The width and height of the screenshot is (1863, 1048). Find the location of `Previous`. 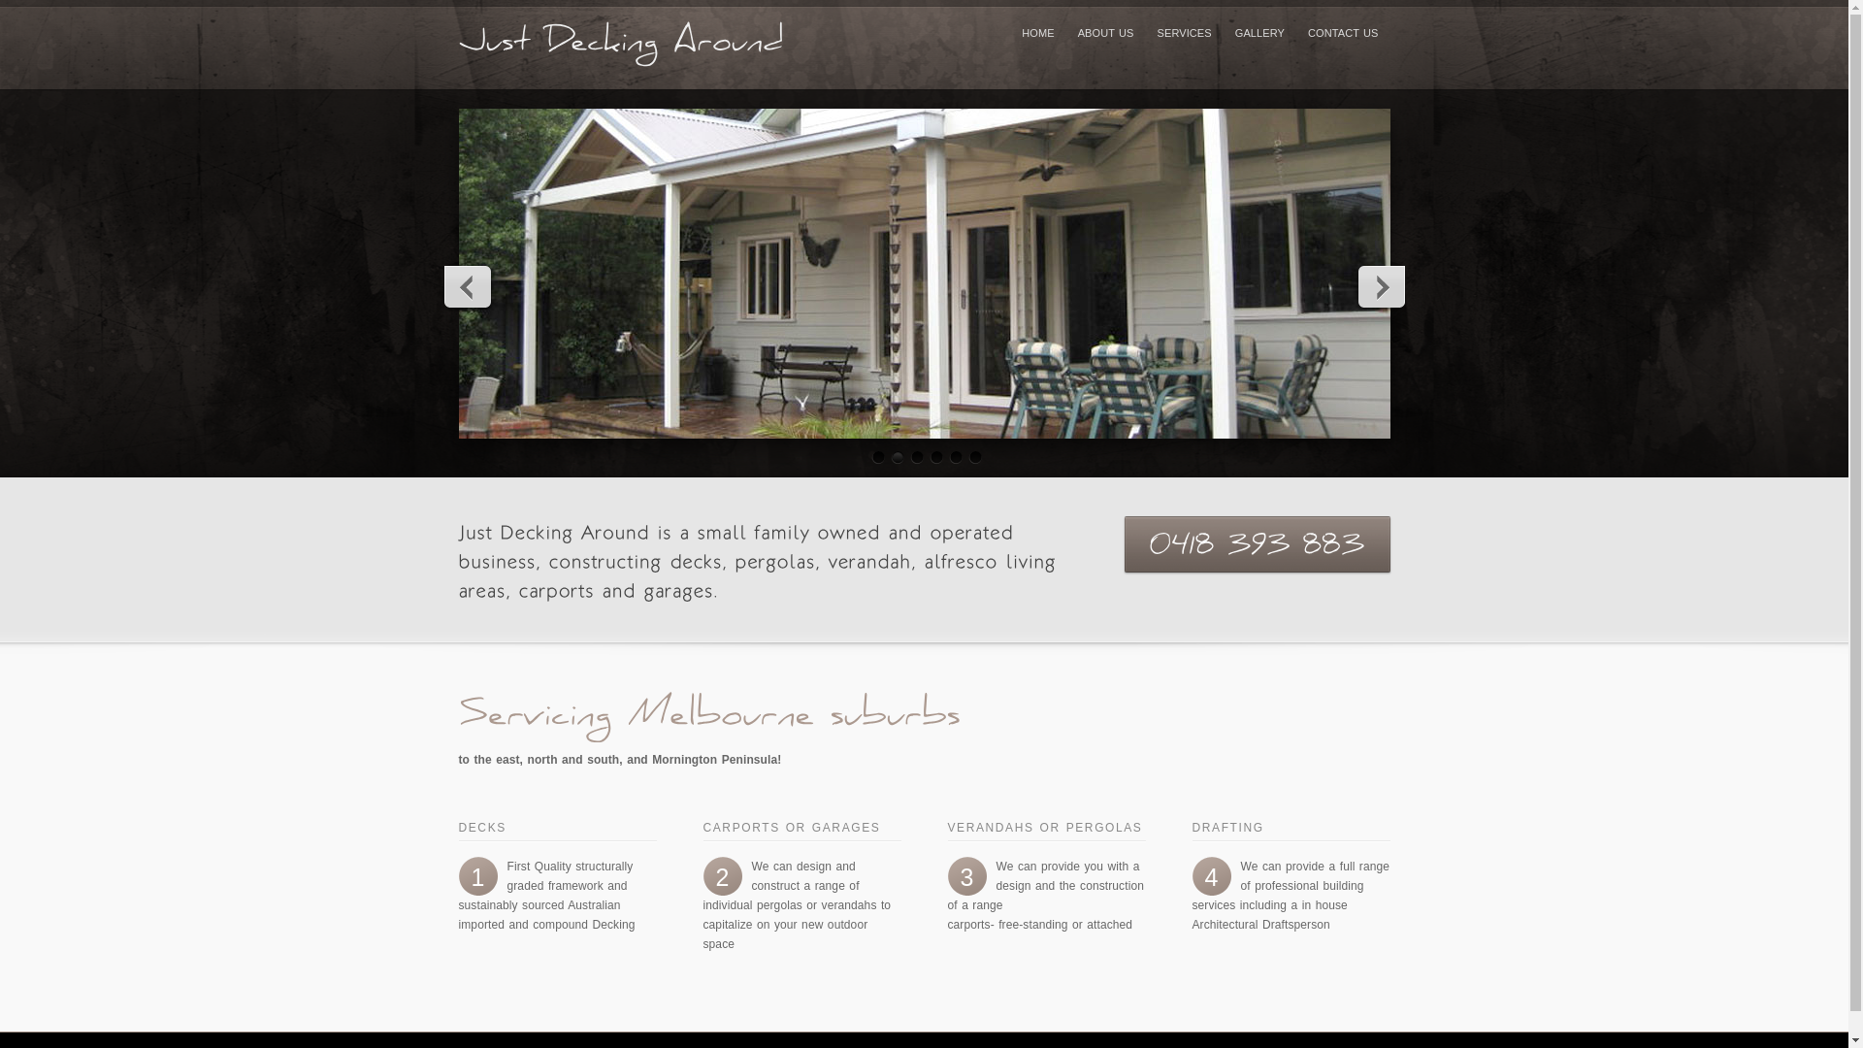

Previous is located at coordinates (468, 286).